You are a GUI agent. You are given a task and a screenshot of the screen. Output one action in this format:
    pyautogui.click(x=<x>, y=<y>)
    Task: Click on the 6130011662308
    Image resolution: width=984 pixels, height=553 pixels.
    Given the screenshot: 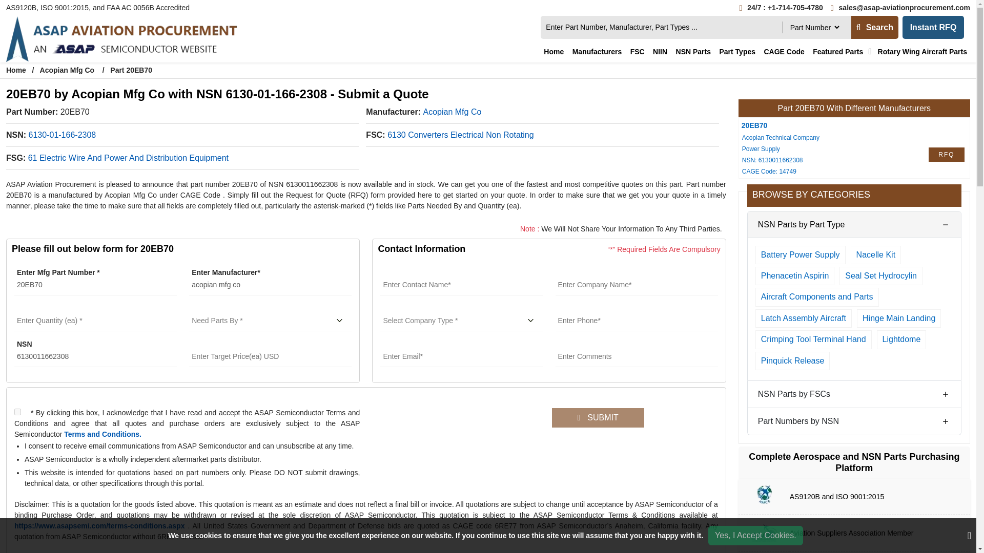 What is the action you would take?
    pyautogui.click(x=95, y=357)
    